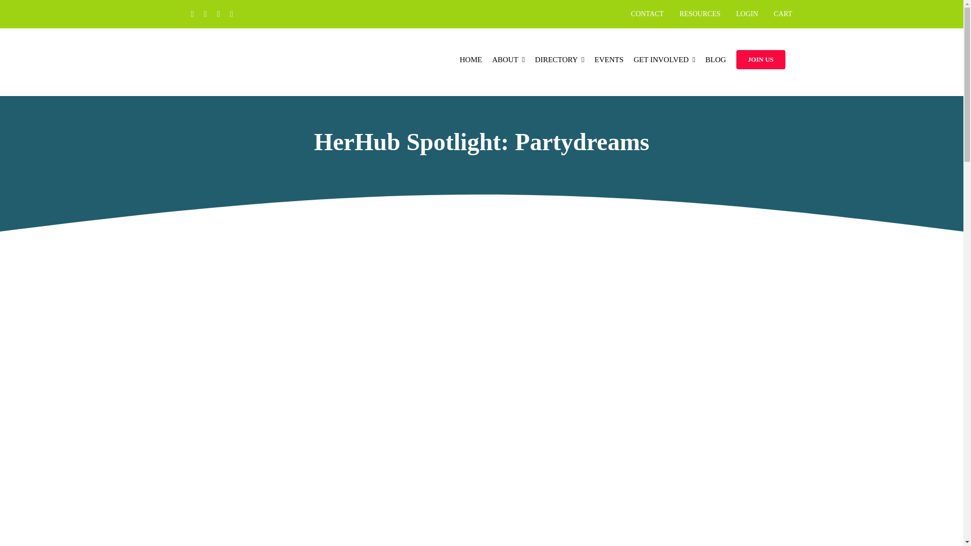 This screenshot has width=971, height=546. Describe the element at coordinates (509, 60) in the screenshot. I see `ABOUT` at that location.